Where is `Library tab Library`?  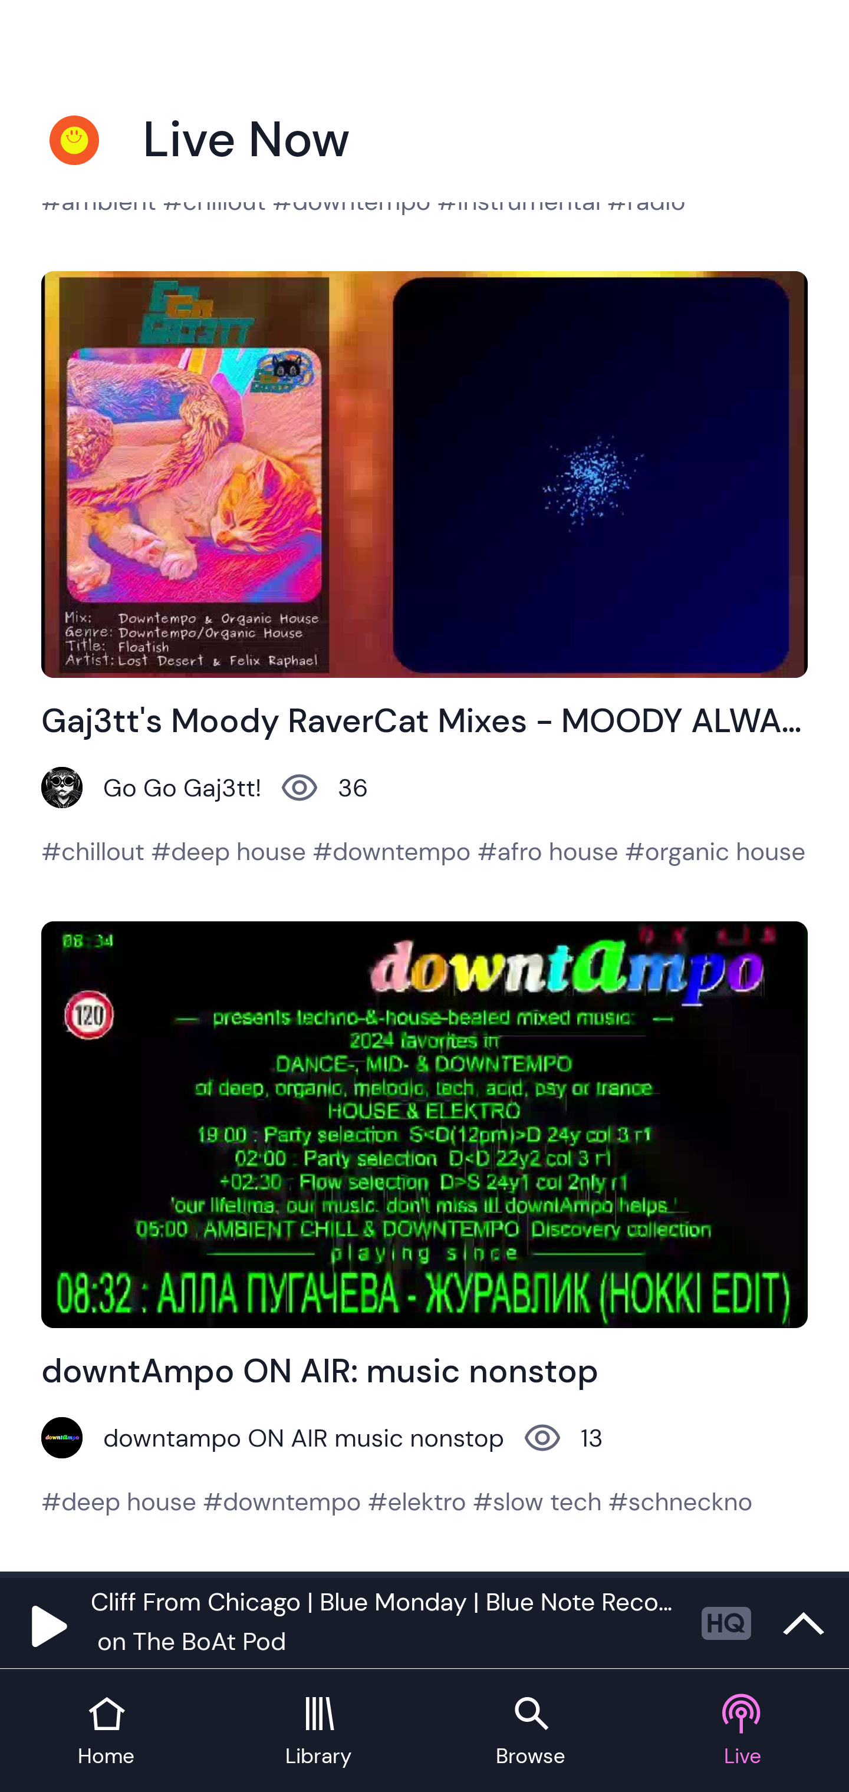 Library tab Library is located at coordinates (318, 1732).